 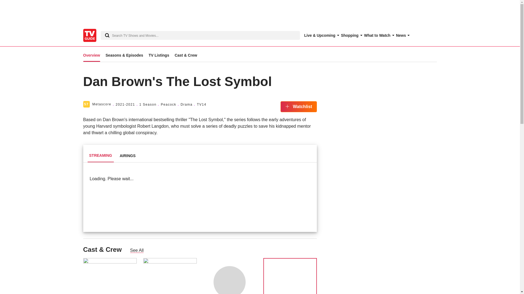 What do you see at coordinates (402, 35) in the screenshot?
I see `News` at bounding box center [402, 35].